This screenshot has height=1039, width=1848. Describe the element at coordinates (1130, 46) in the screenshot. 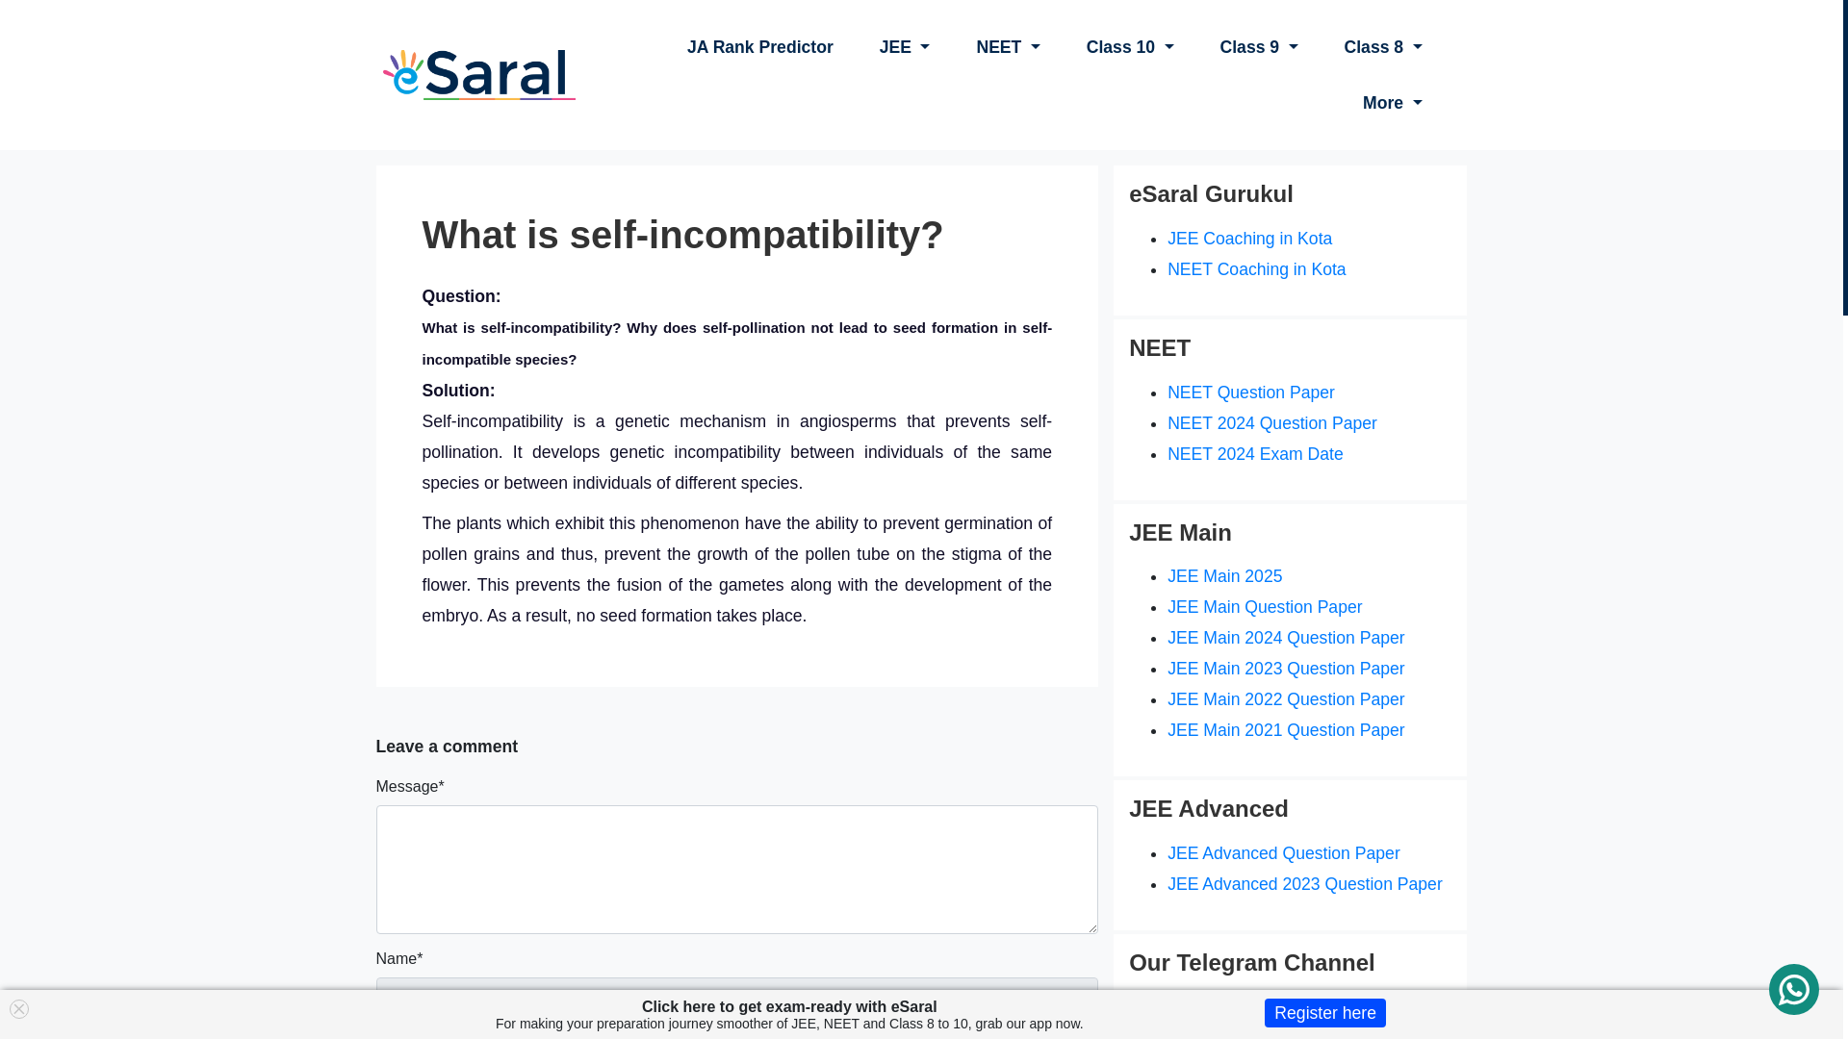

I see `Class 10` at that location.